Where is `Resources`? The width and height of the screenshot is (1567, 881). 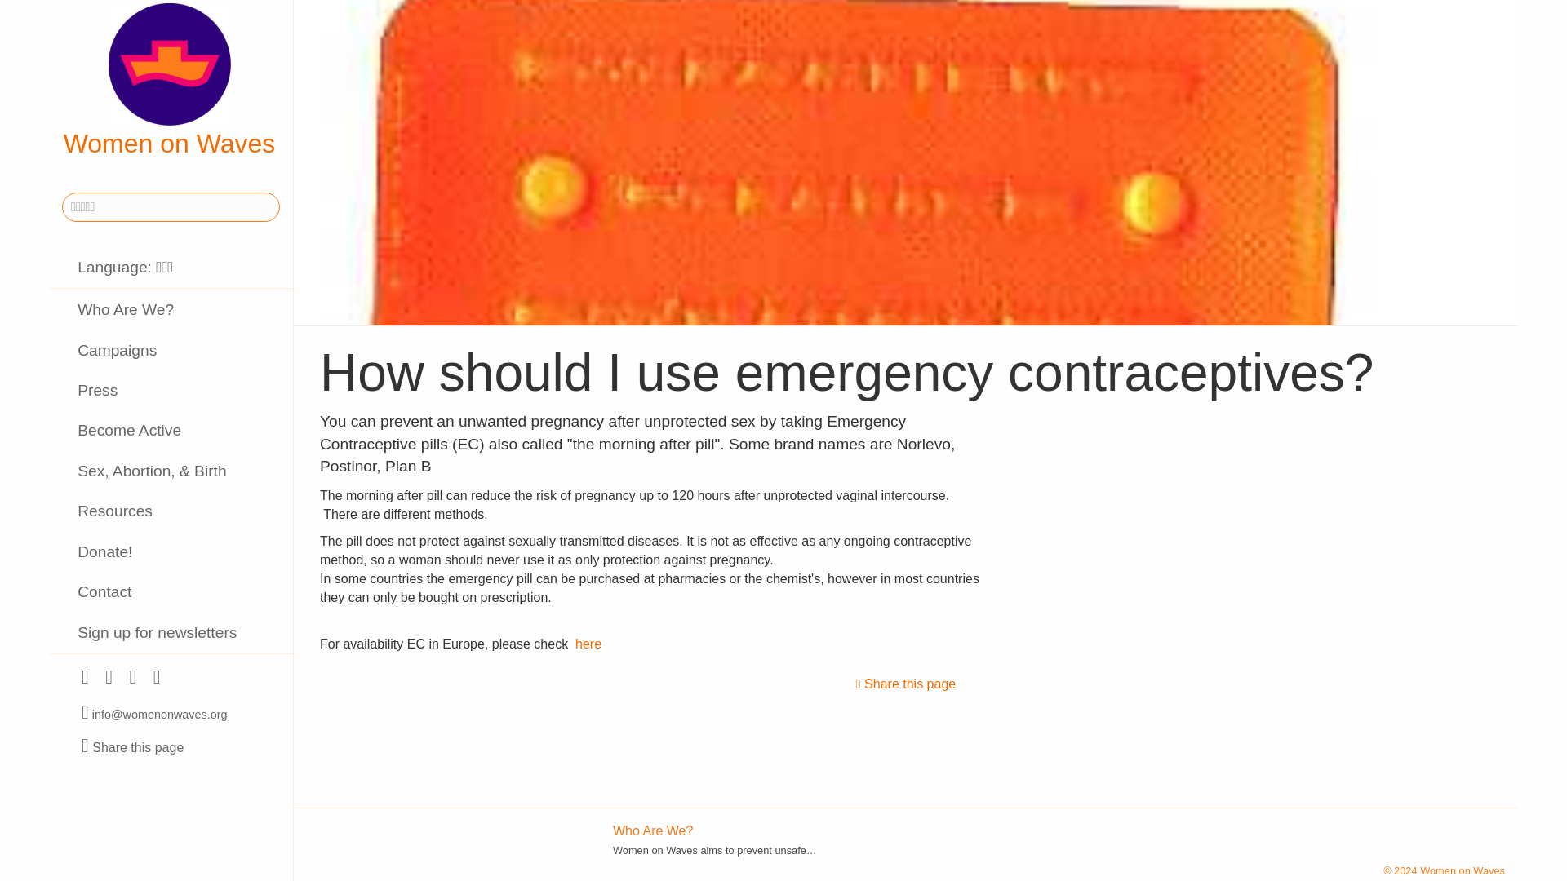
Resources is located at coordinates (171, 511).